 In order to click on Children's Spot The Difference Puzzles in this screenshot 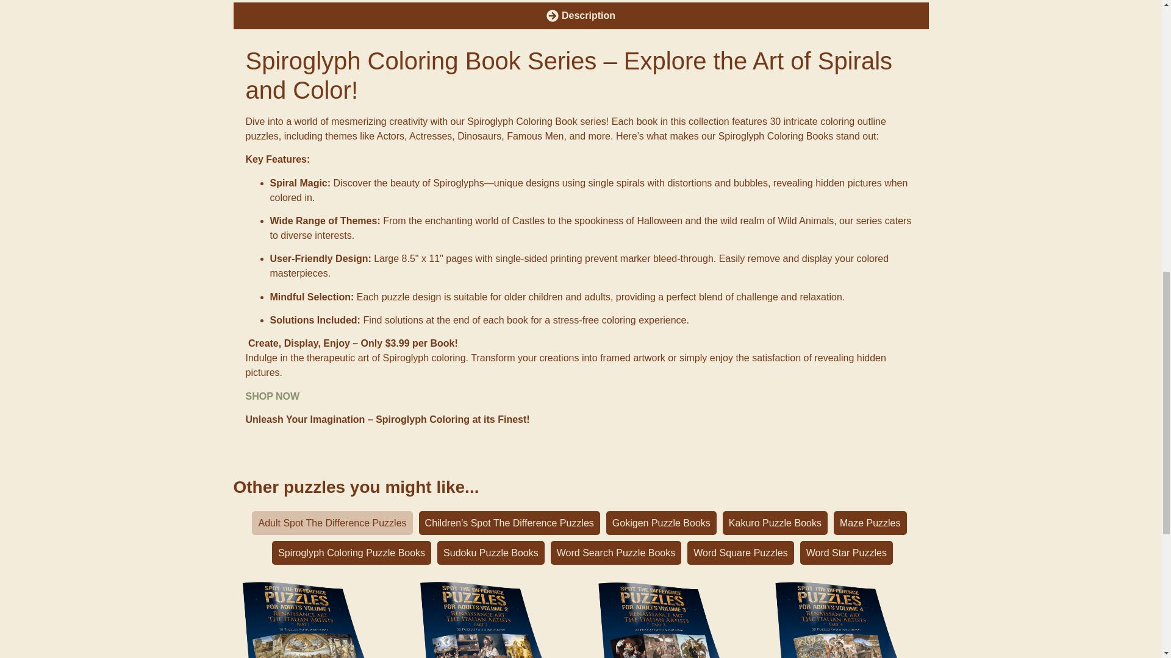, I will do `click(509, 523)`.